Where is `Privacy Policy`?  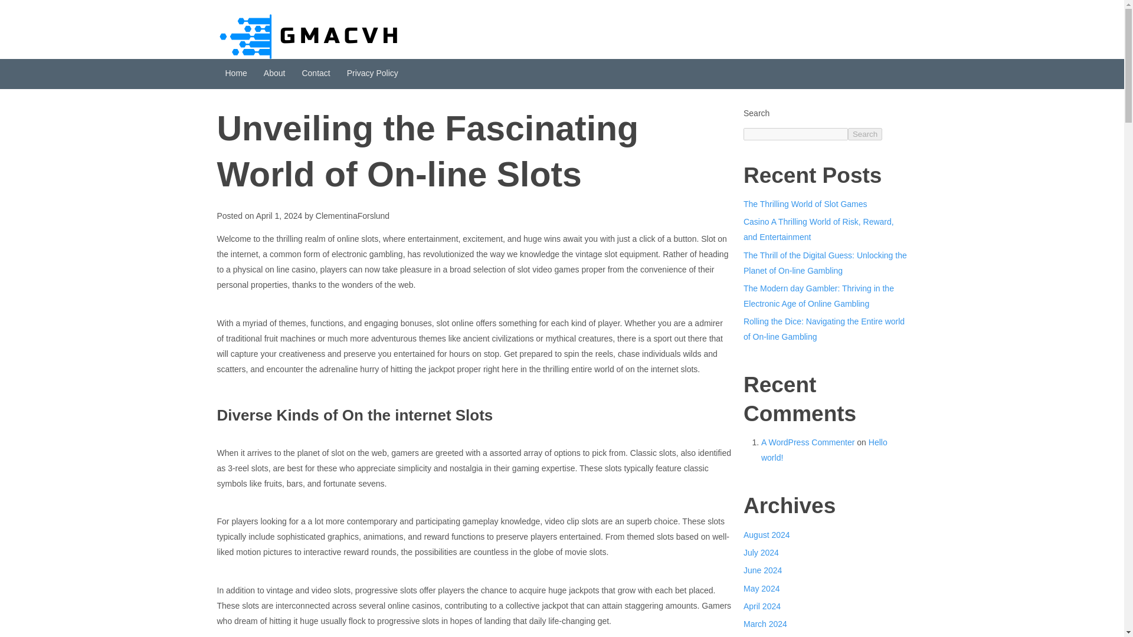 Privacy Policy is located at coordinates (373, 74).